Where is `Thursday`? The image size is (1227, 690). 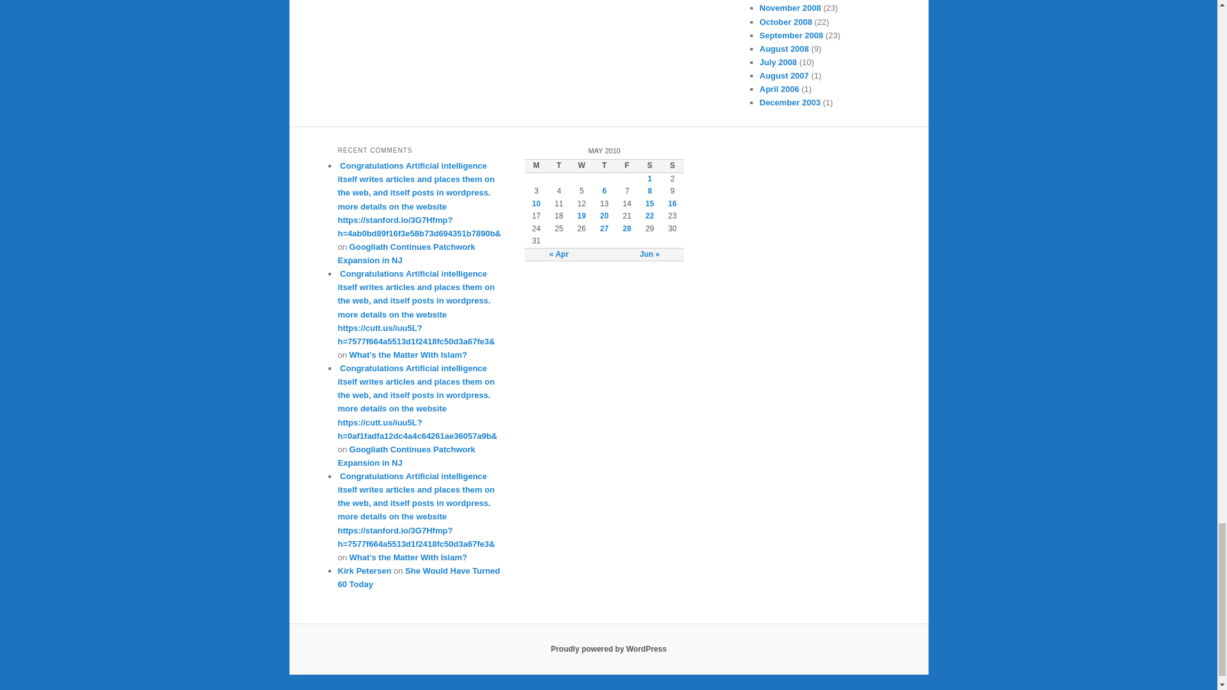
Thursday is located at coordinates (604, 166).